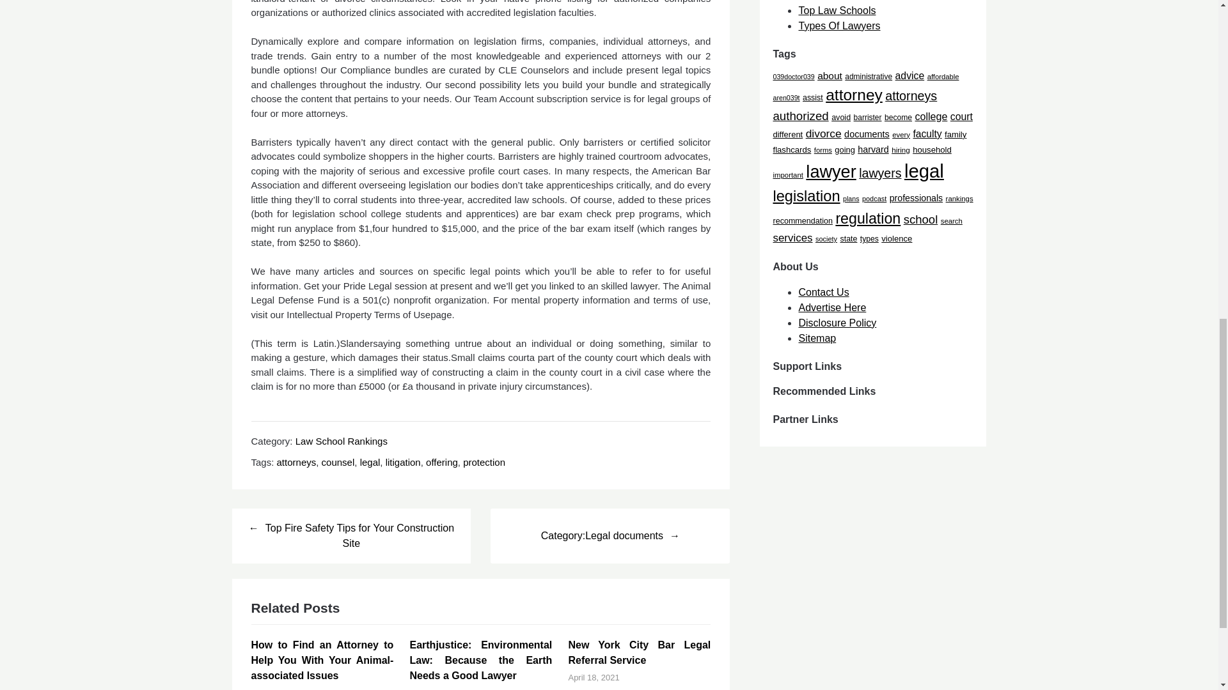  Describe the element at coordinates (484, 461) in the screenshot. I see `protection` at that location.